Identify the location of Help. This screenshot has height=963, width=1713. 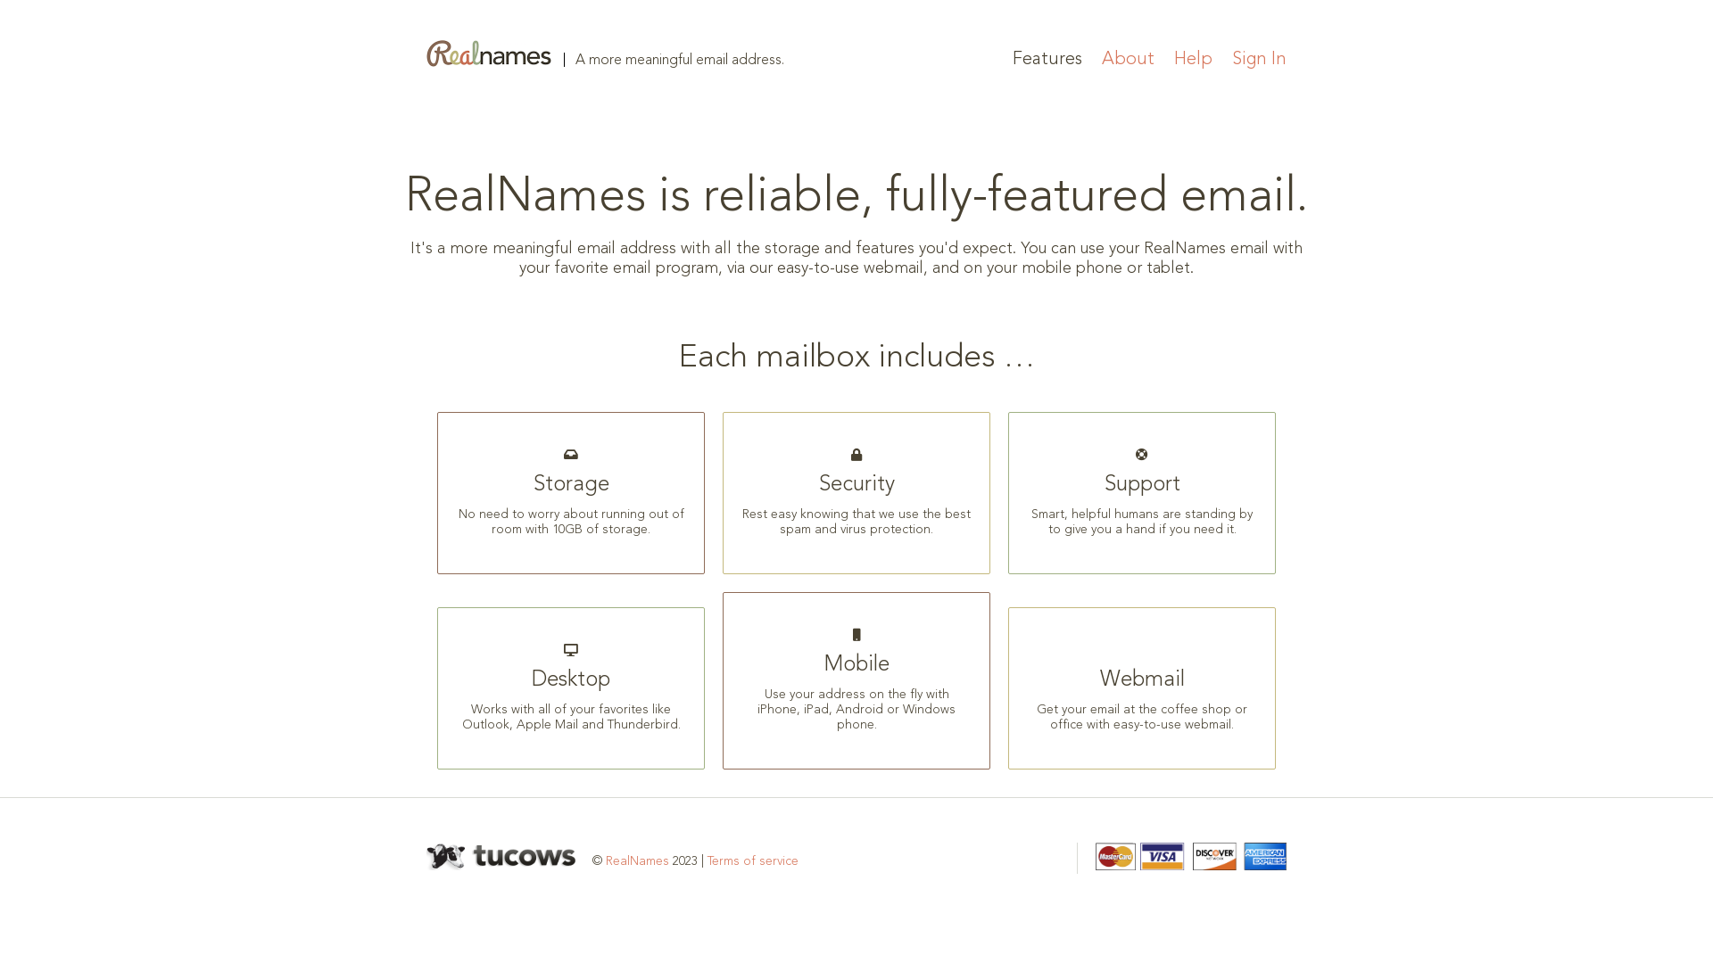
(1194, 60).